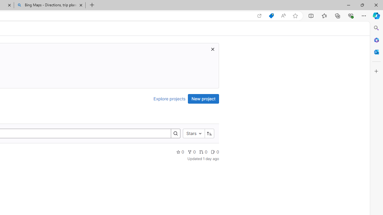 This screenshot has height=215, width=383. Describe the element at coordinates (194, 133) in the screenshot. I see `Stars` at that location.